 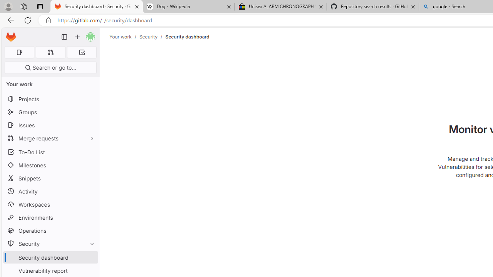 I want to click on Your work/, so click(x=124, y=37).